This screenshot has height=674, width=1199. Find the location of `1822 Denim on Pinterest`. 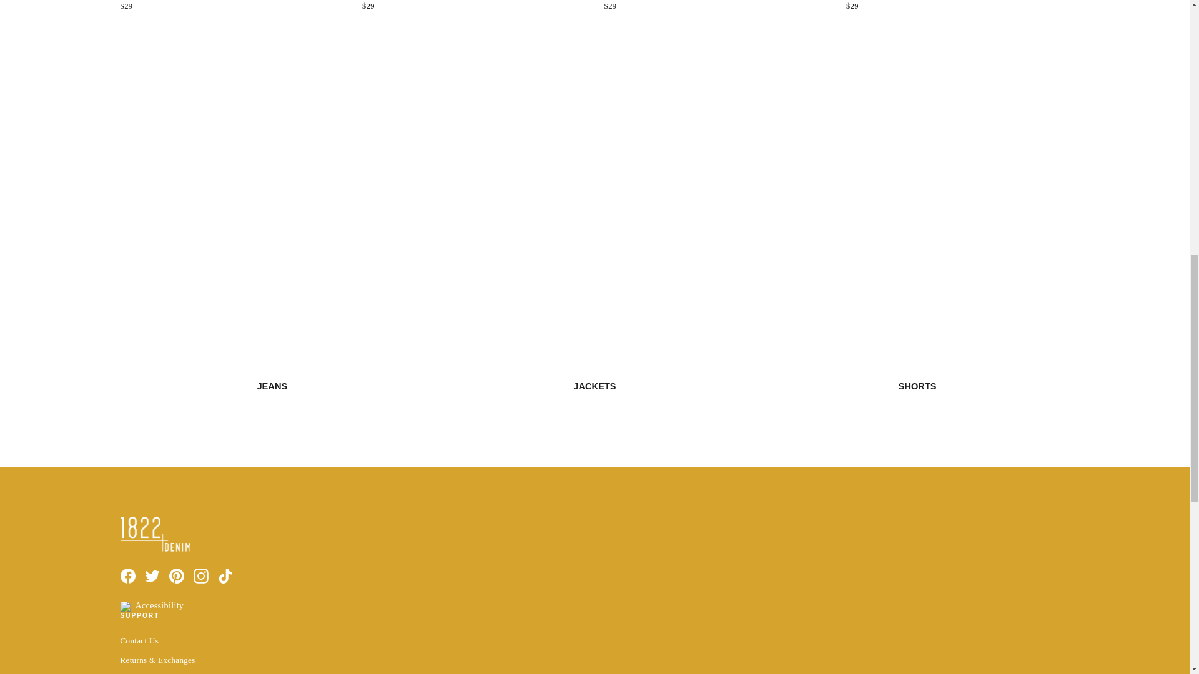

1822 Denim on Pinterest is located at coordinates (176, 576).